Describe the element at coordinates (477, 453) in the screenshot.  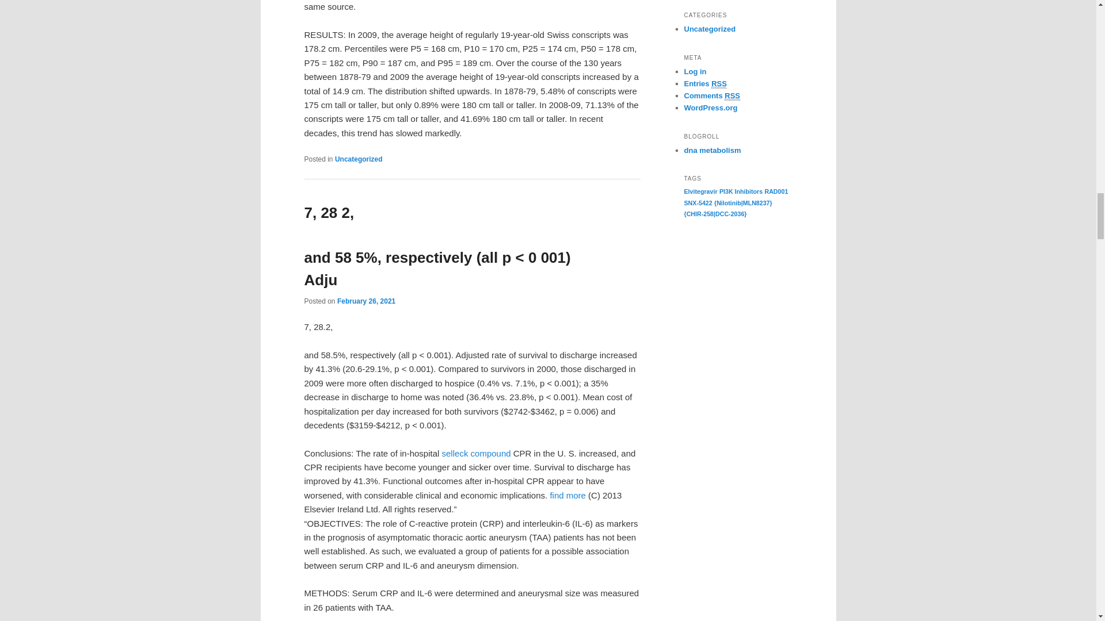
I see `selleck compound` at that location.